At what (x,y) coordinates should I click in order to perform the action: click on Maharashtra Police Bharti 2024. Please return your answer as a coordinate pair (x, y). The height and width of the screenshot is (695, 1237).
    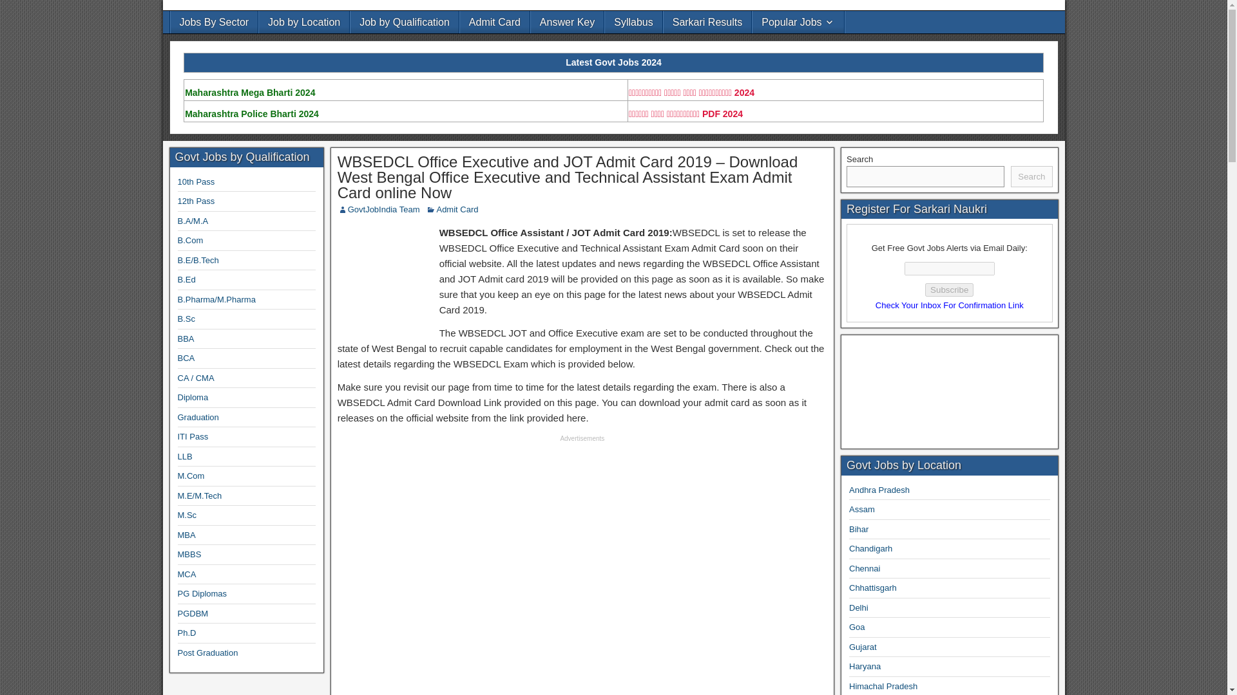
    Looking at the image, I should click on (253, 113).